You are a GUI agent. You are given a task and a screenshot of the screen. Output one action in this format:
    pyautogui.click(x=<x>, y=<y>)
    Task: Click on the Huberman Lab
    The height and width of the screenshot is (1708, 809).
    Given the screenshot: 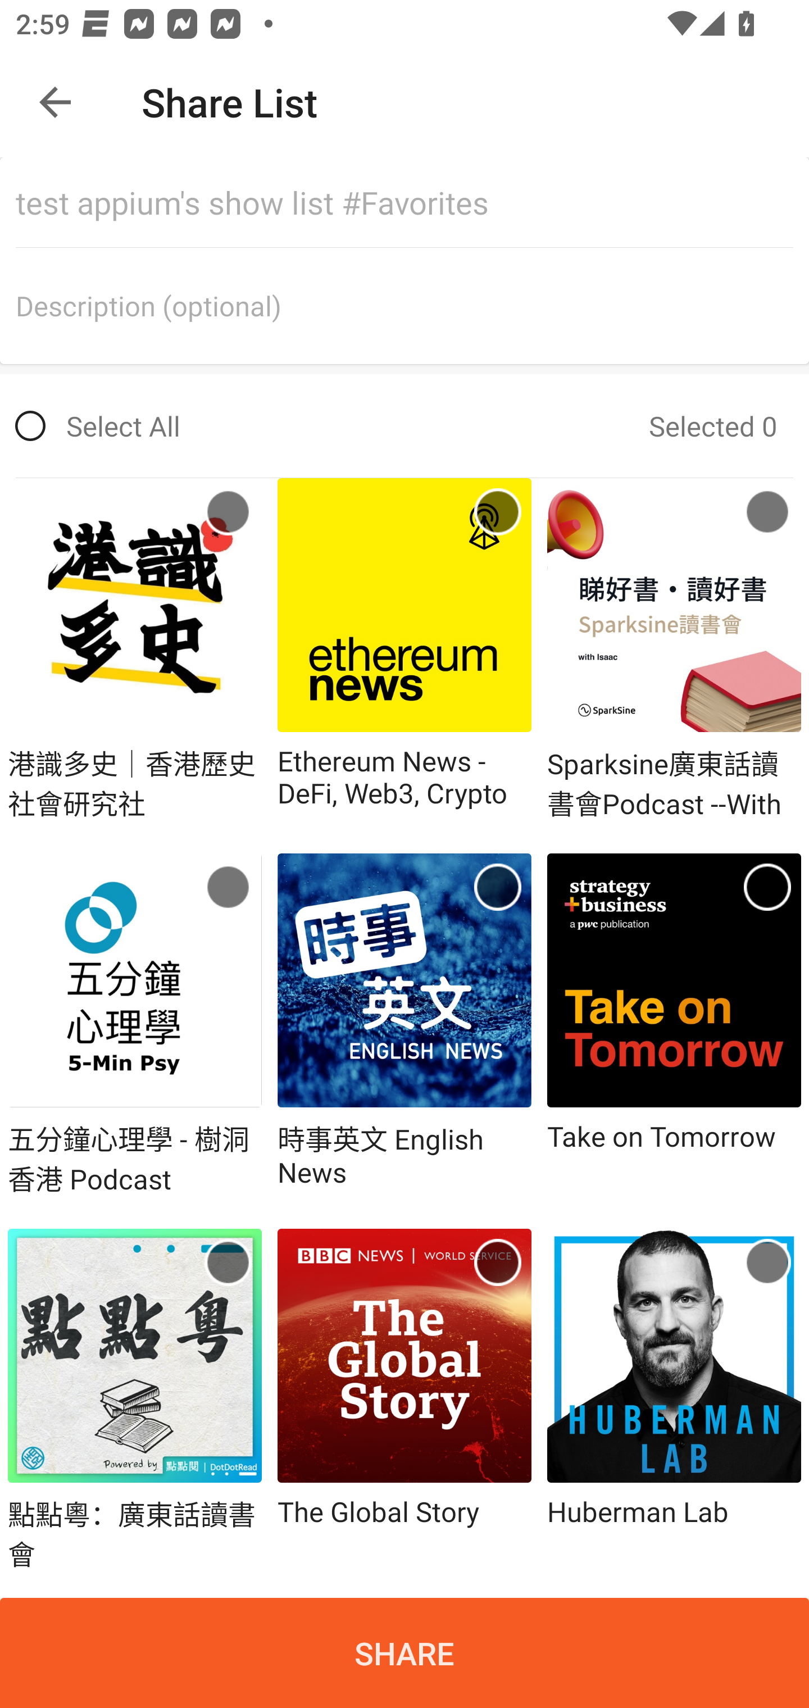 What is the action you would take?
    pyautogui.click(x=674, y=1400)
    